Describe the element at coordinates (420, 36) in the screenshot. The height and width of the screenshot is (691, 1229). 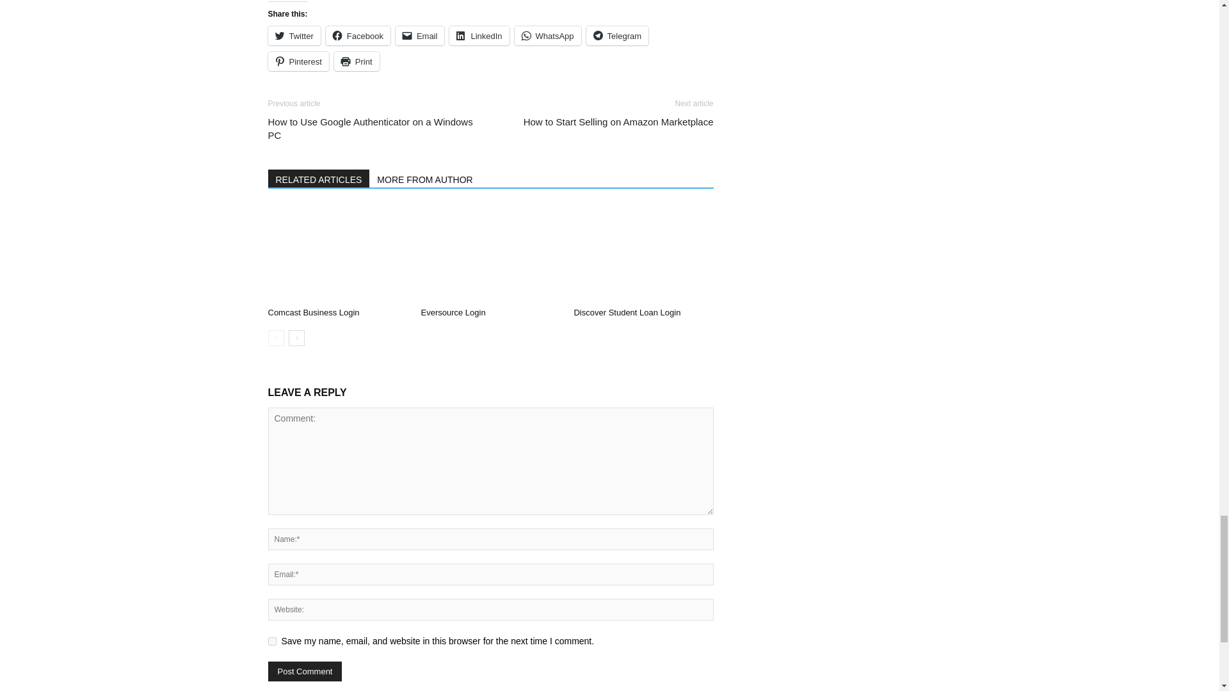
I see `Click to email a link to a friend` at that location.